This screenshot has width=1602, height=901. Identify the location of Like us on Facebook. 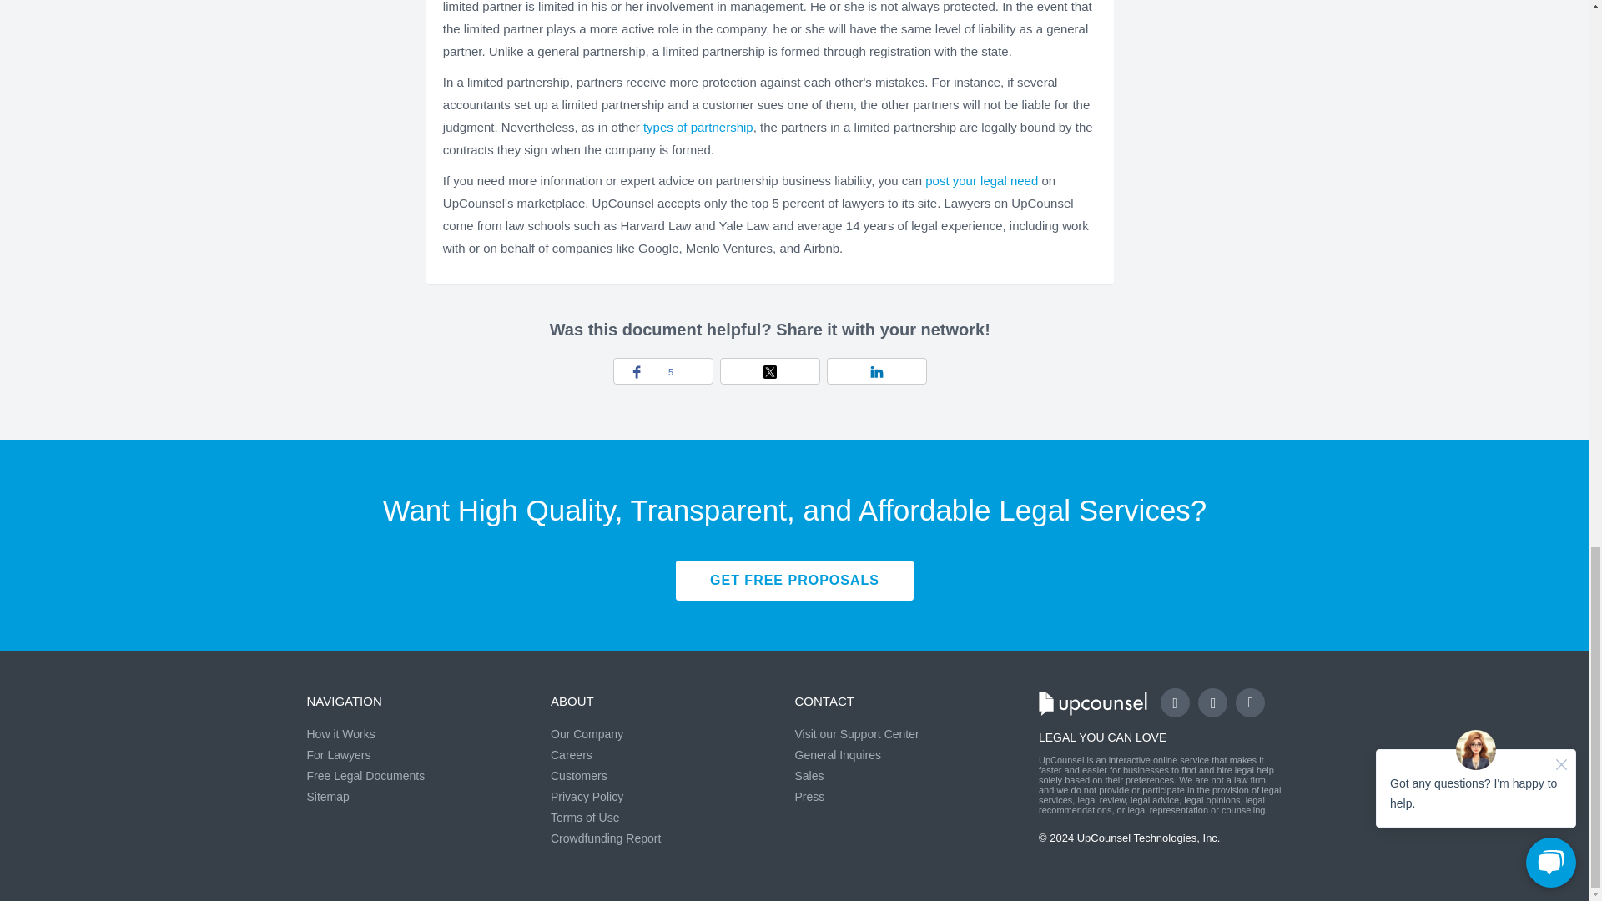
(1175, 702).